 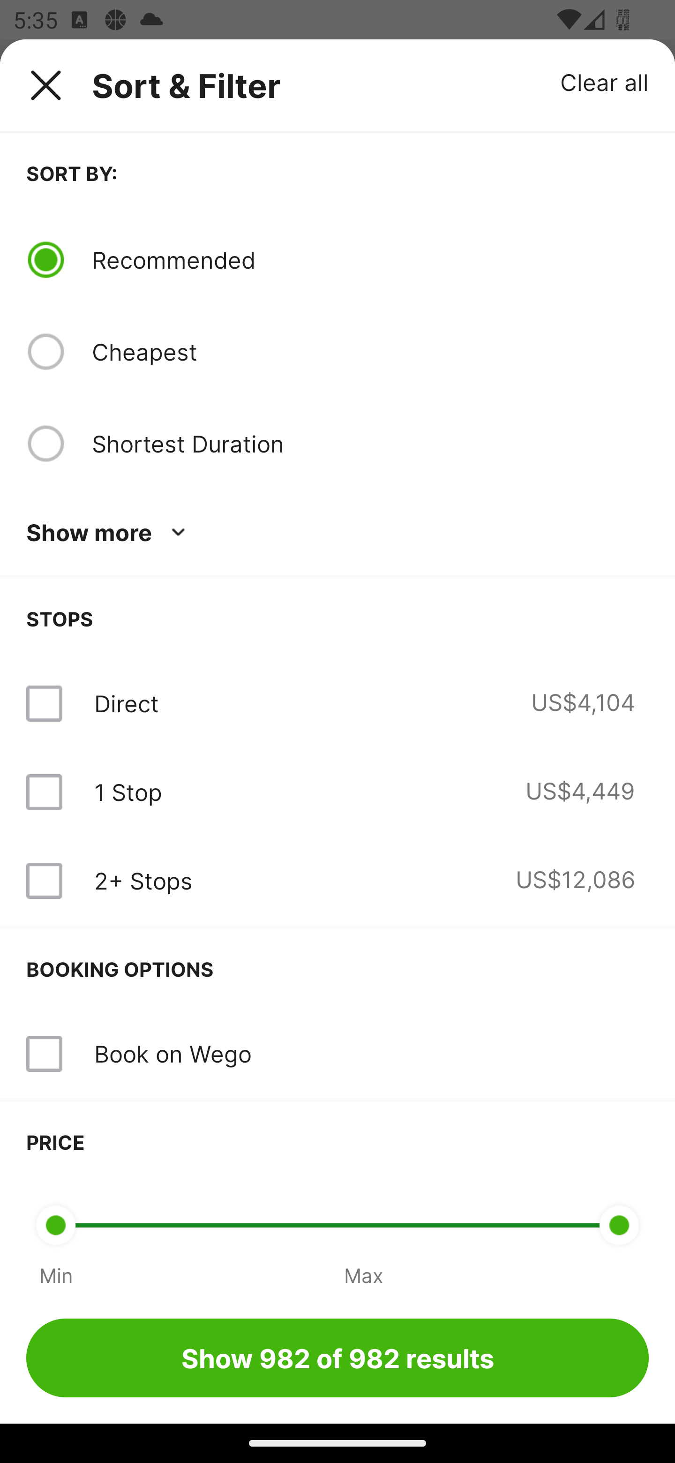 I want to click on 1 Stop, so click(x=127, y=792).